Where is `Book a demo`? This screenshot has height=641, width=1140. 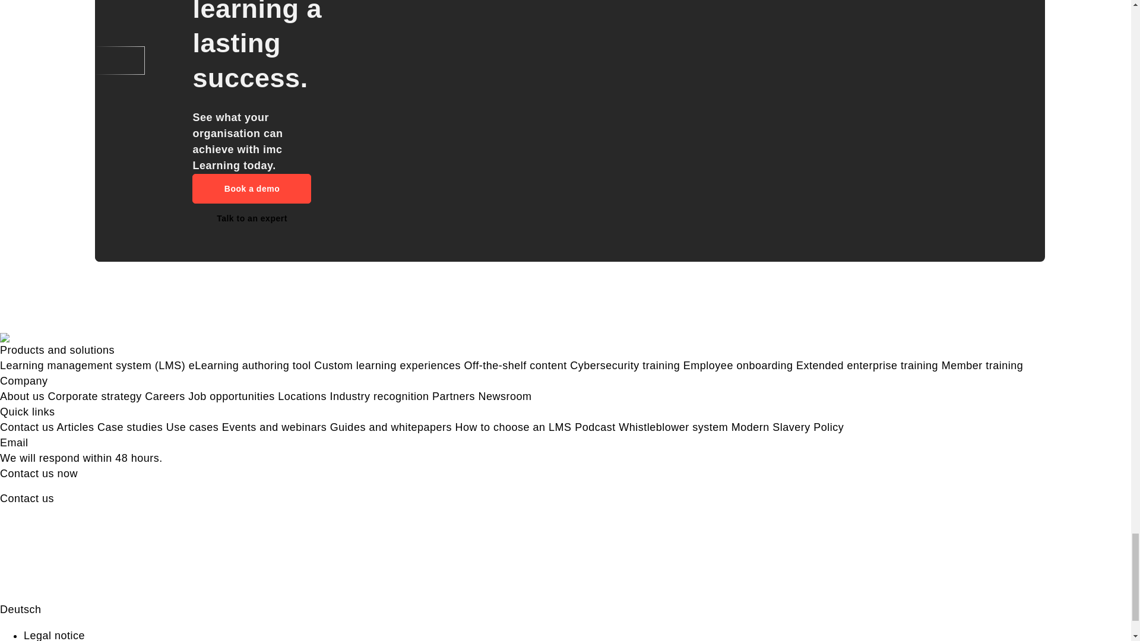 Book a demo is located at coordinates (252, 189).